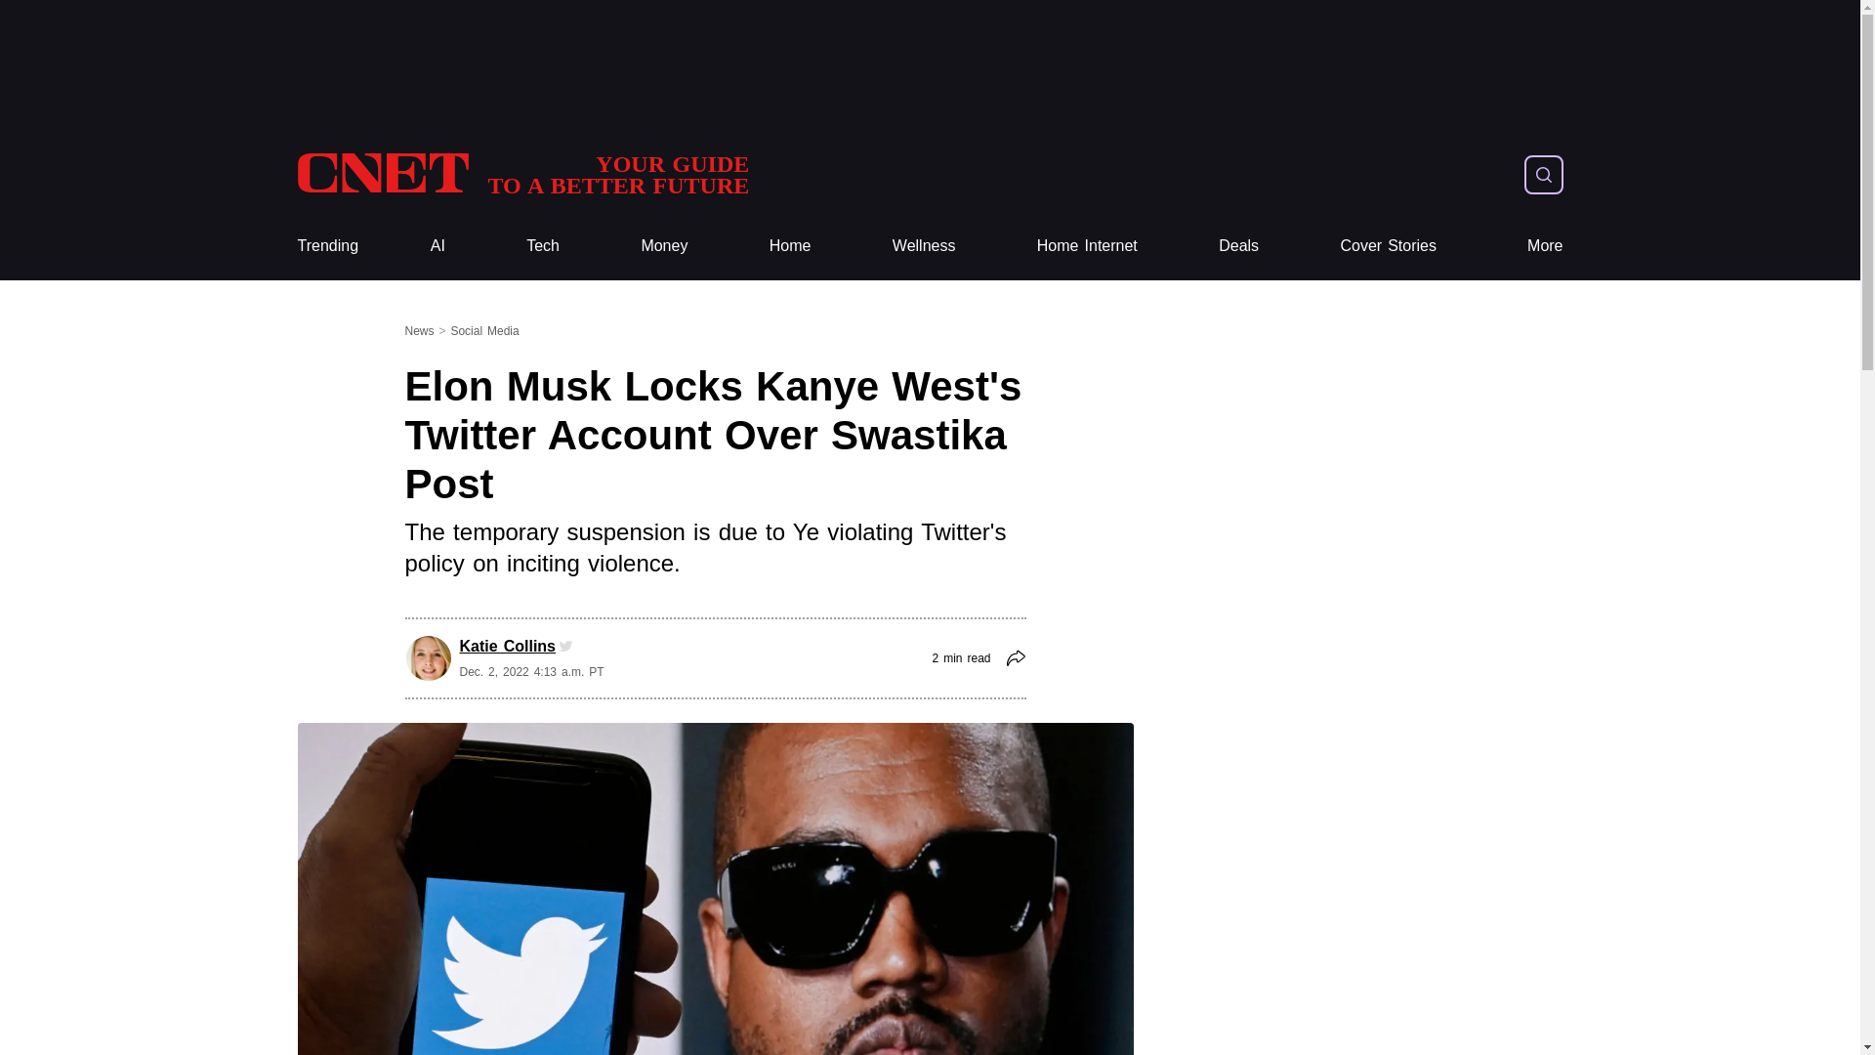 The width and height of the screenshot is (1875, 1055). I want to click on Cover Stories, so click(1388, 246).